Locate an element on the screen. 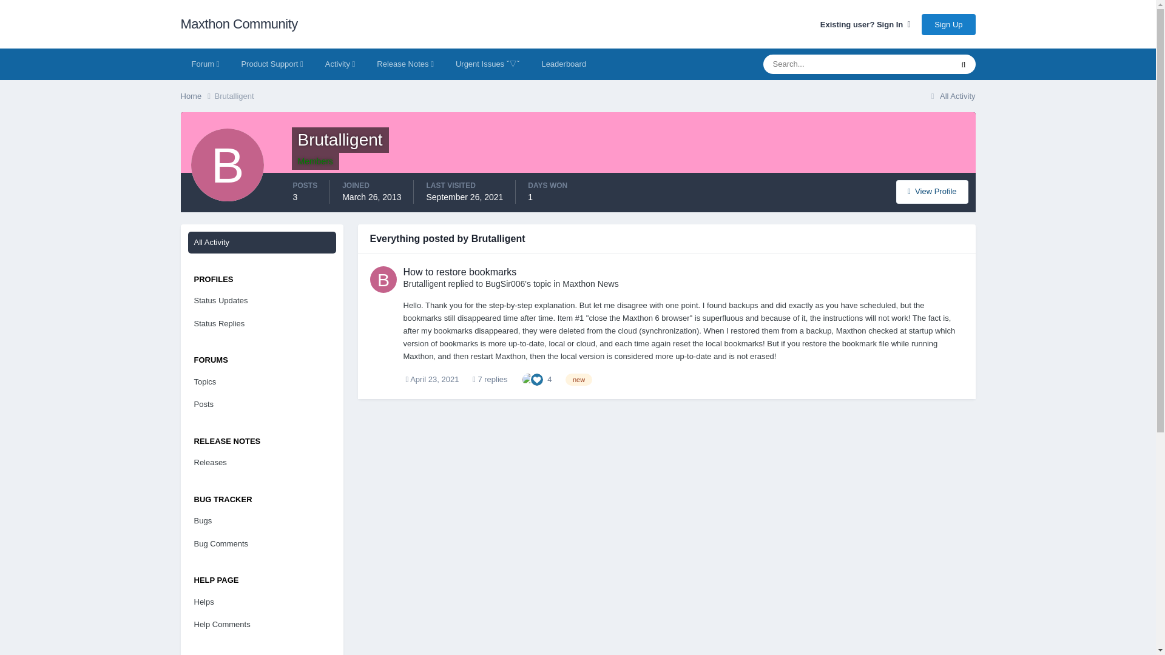  Brutalligent's Profile is located at coordinates (932, 192).